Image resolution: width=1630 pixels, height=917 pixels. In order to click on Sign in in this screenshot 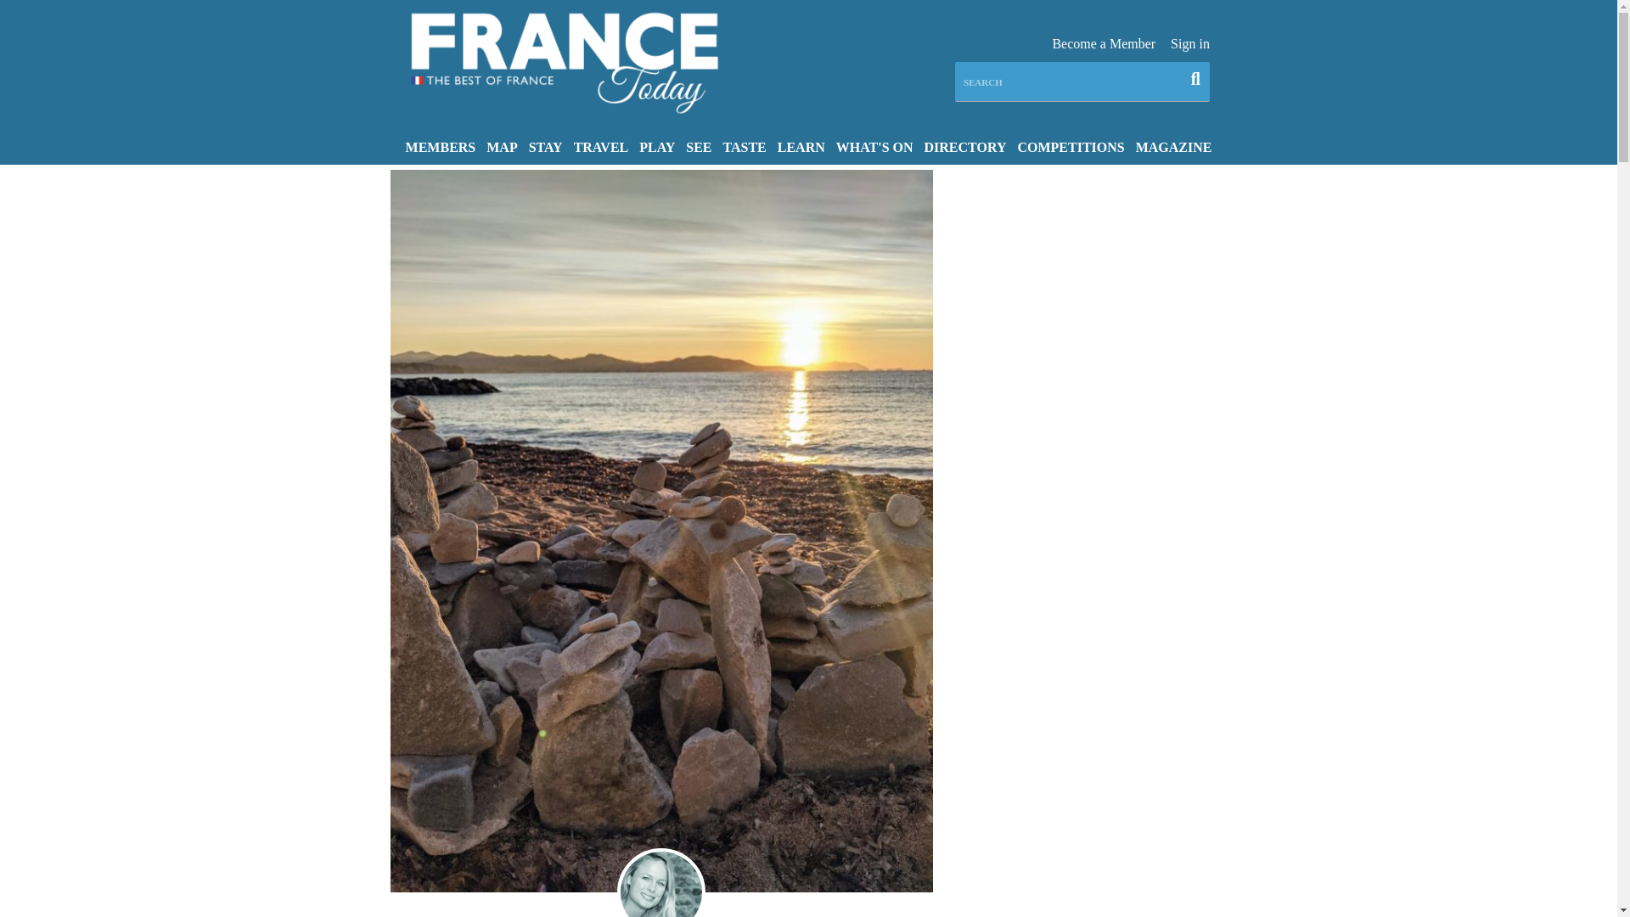, I will do `click(1189, 44)`.